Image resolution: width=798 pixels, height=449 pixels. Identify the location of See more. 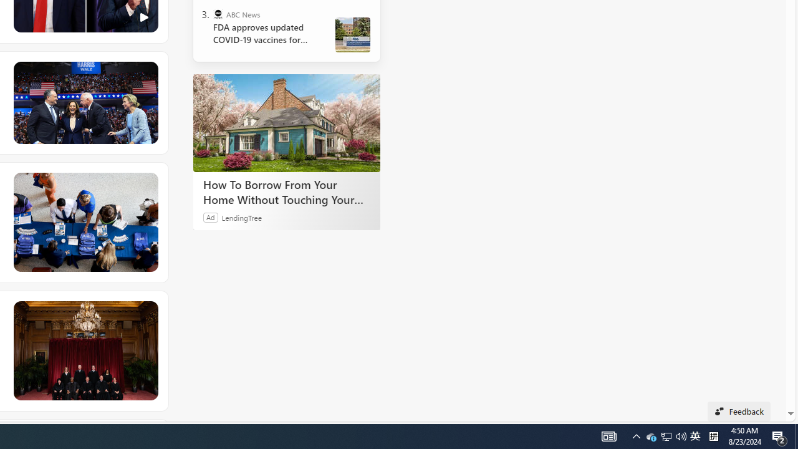
(149, 310).